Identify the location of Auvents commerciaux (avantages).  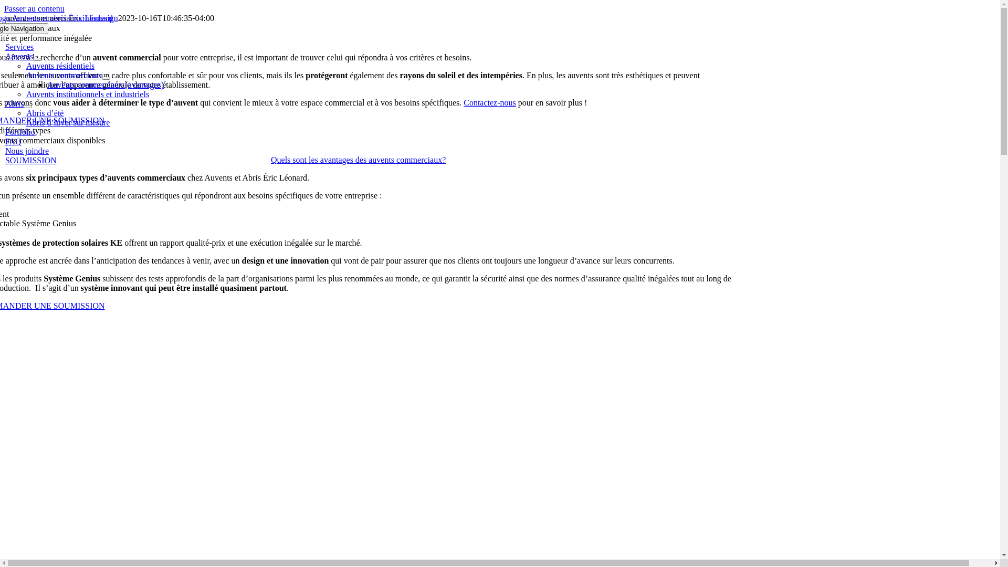
(106, 85).